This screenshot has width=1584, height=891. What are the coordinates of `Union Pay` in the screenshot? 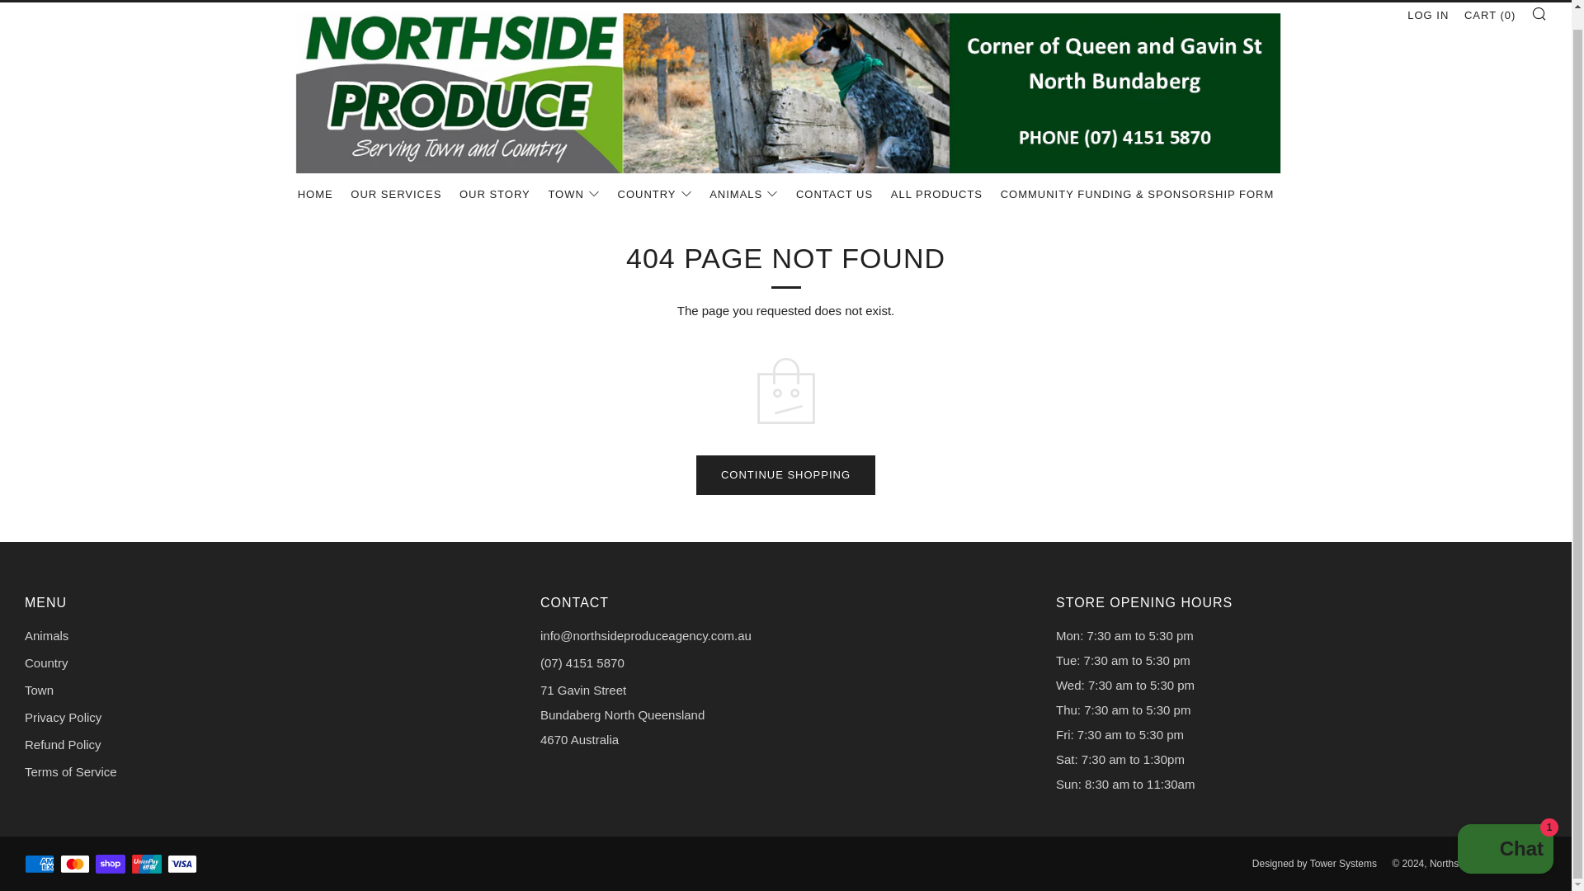 It's located at (146, 865).